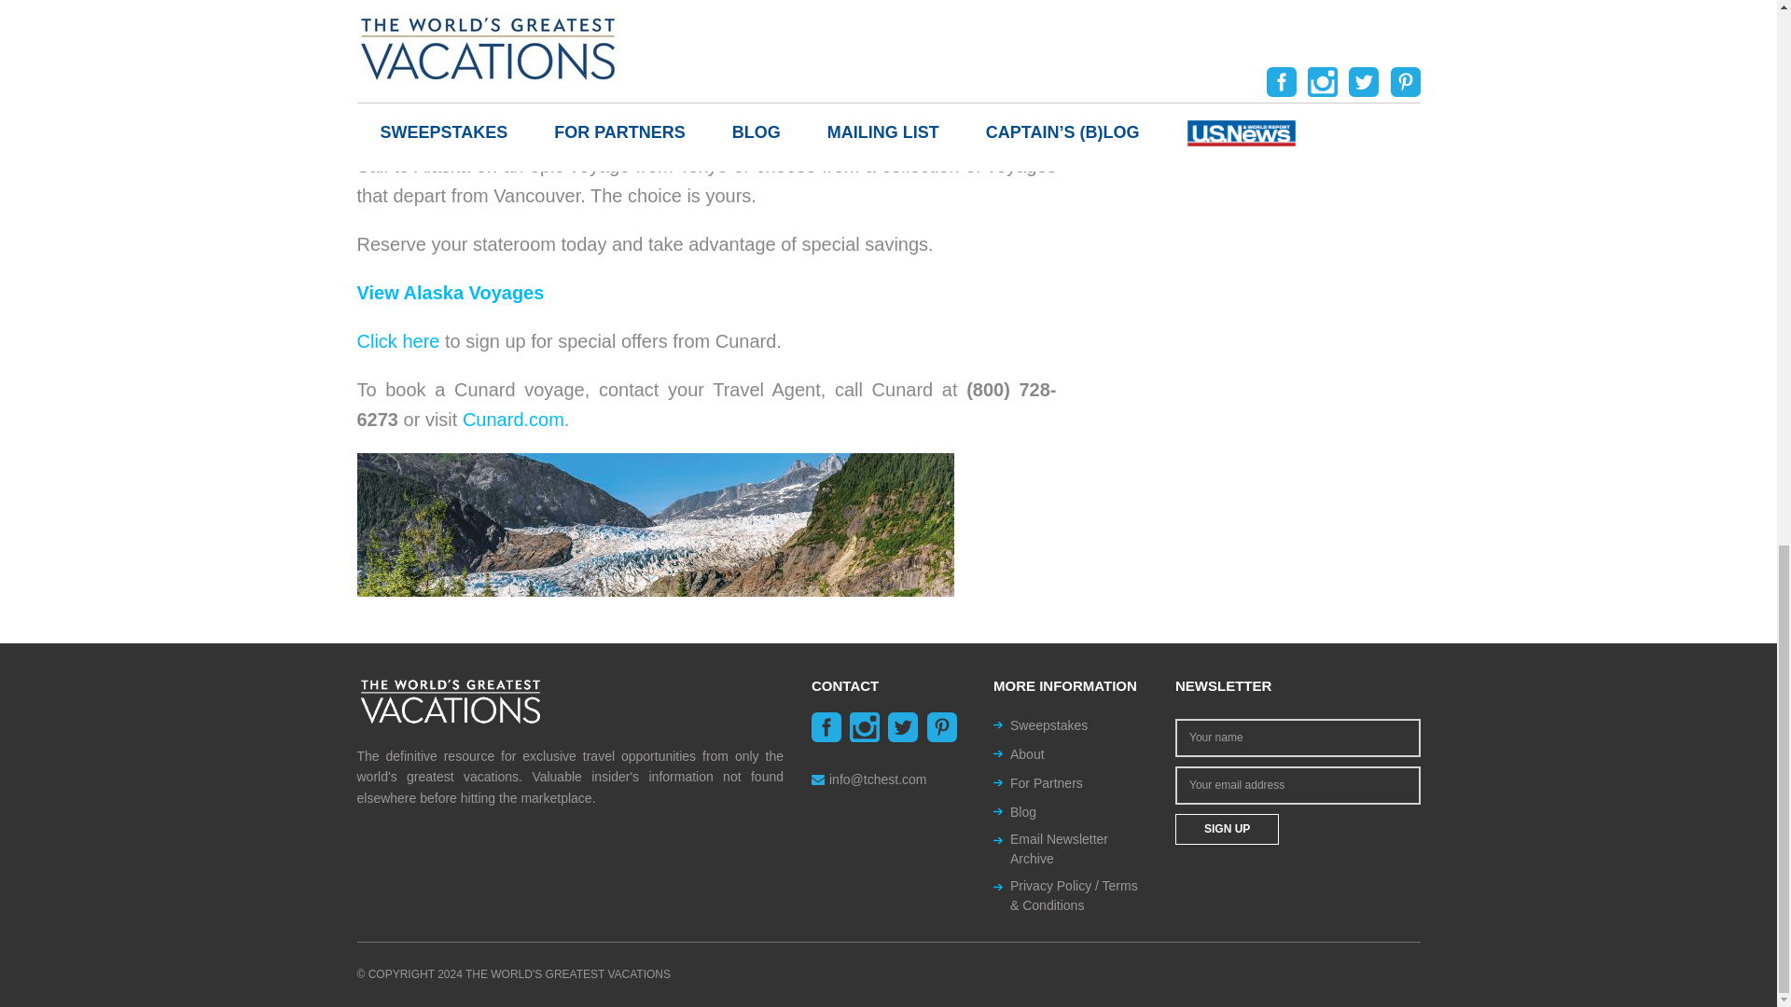 The height and width of the screenshot is (1007, 1791). What do you see at coordinates (1078, 848) in the screenshot?
I see `Email Newsletter Archive` at bounding box center [1078, 848].